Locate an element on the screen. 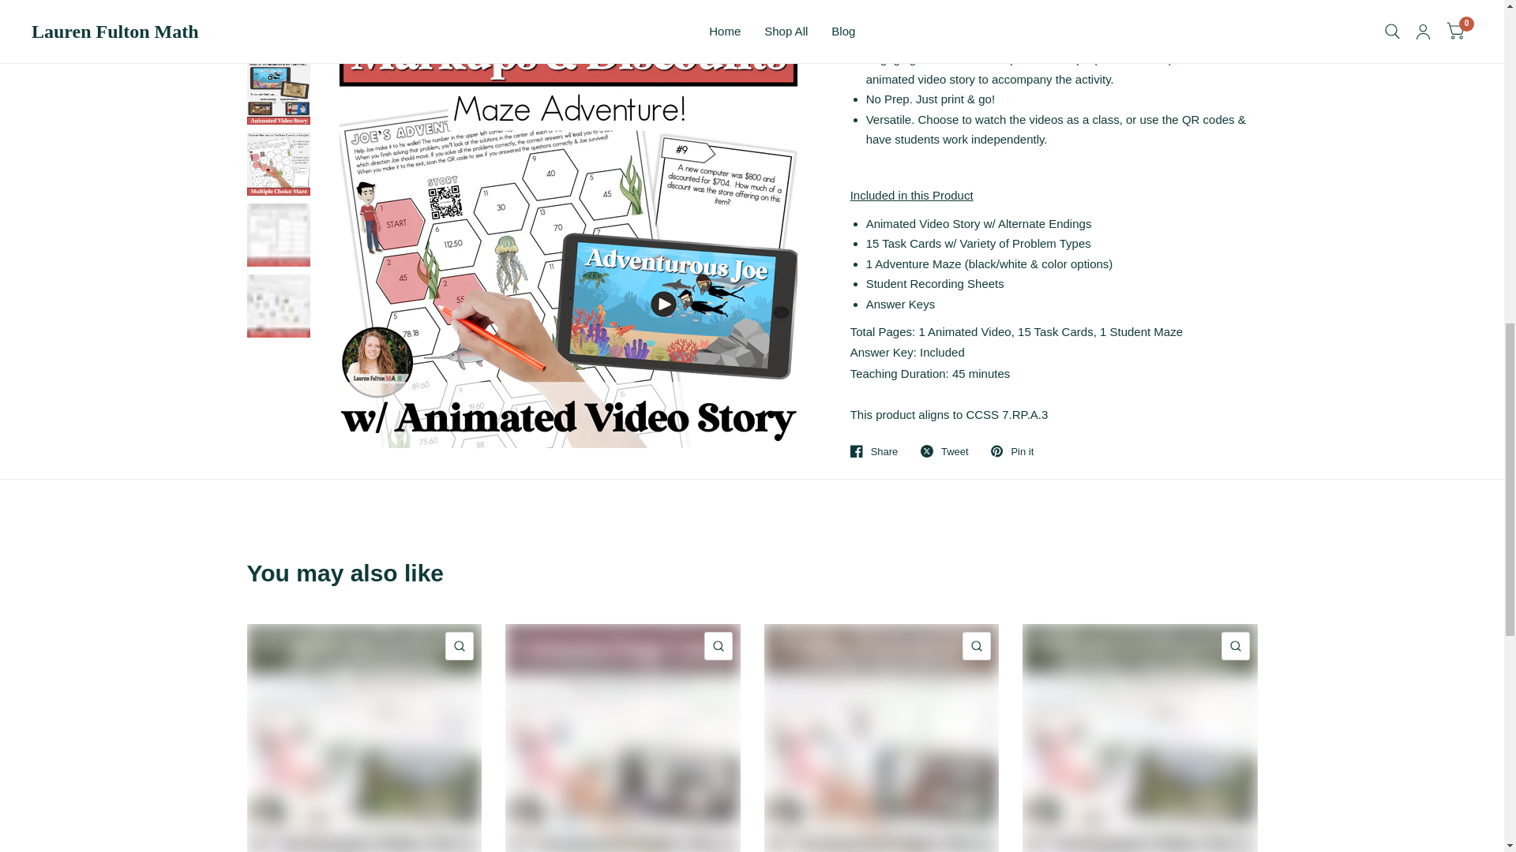  Tweet is located at coordinates (944, 450).